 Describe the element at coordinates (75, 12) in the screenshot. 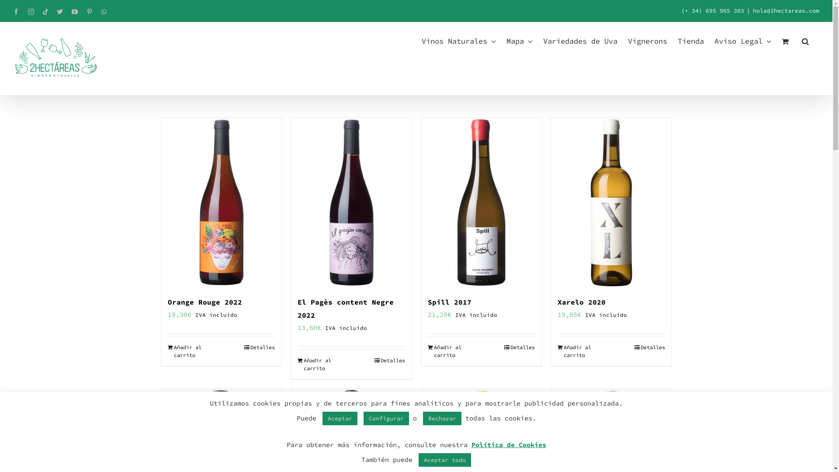

I see `YouTube` at that location.